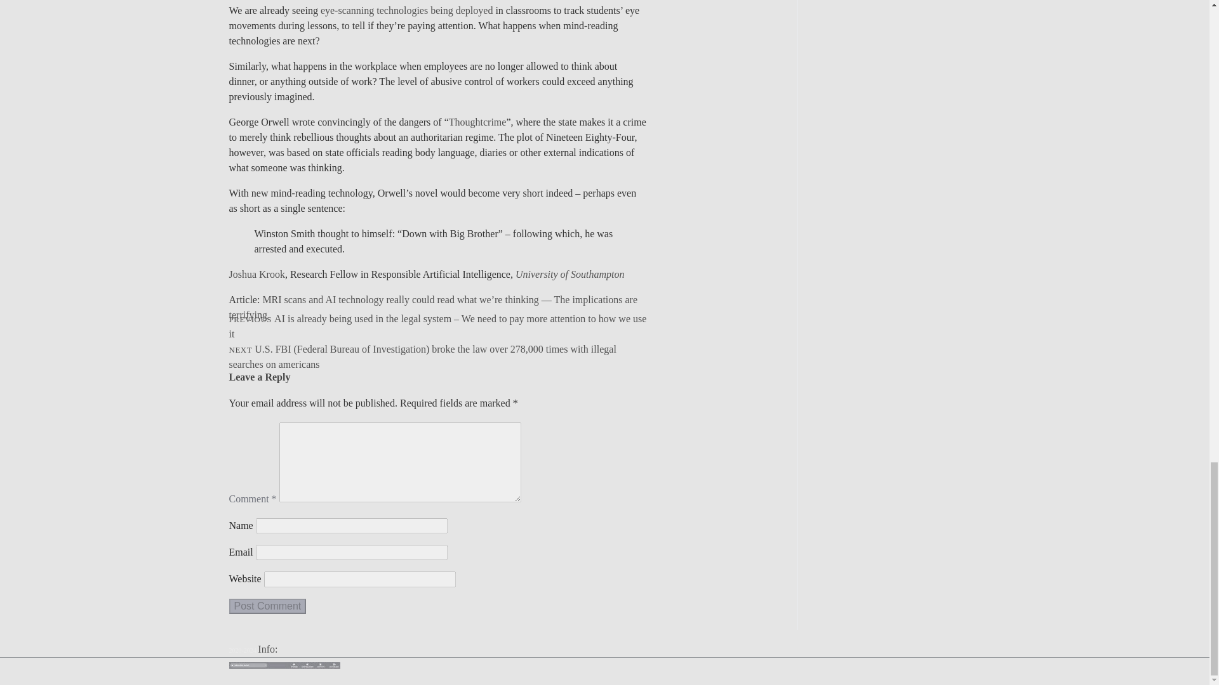 The height and width of the screenshot is (685, 1219). Describe the element at coordinates (256, 274) in the screenshot. I see `Joshua Krook` at that location.